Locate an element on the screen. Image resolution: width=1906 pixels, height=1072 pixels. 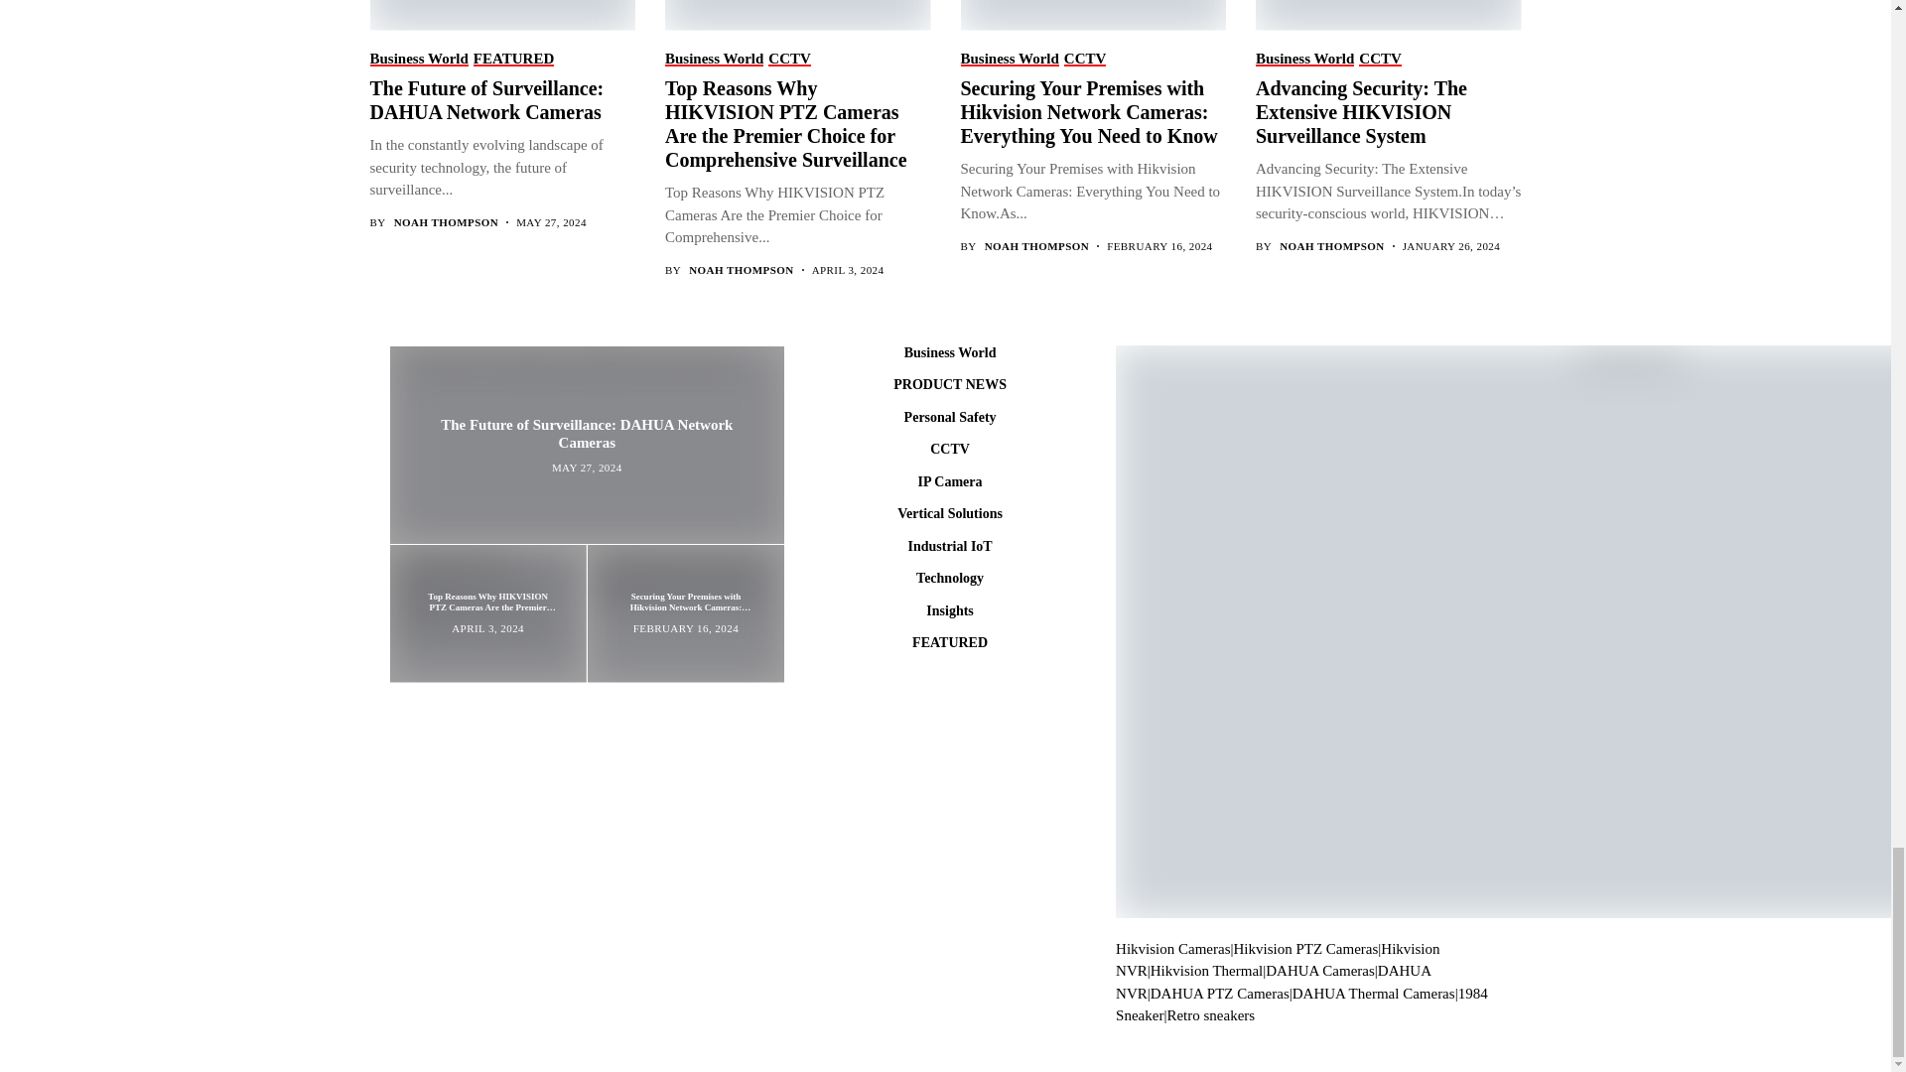
The Future of Surveillance: DAHUA Network Cameras is located at coordinates (500, 15).